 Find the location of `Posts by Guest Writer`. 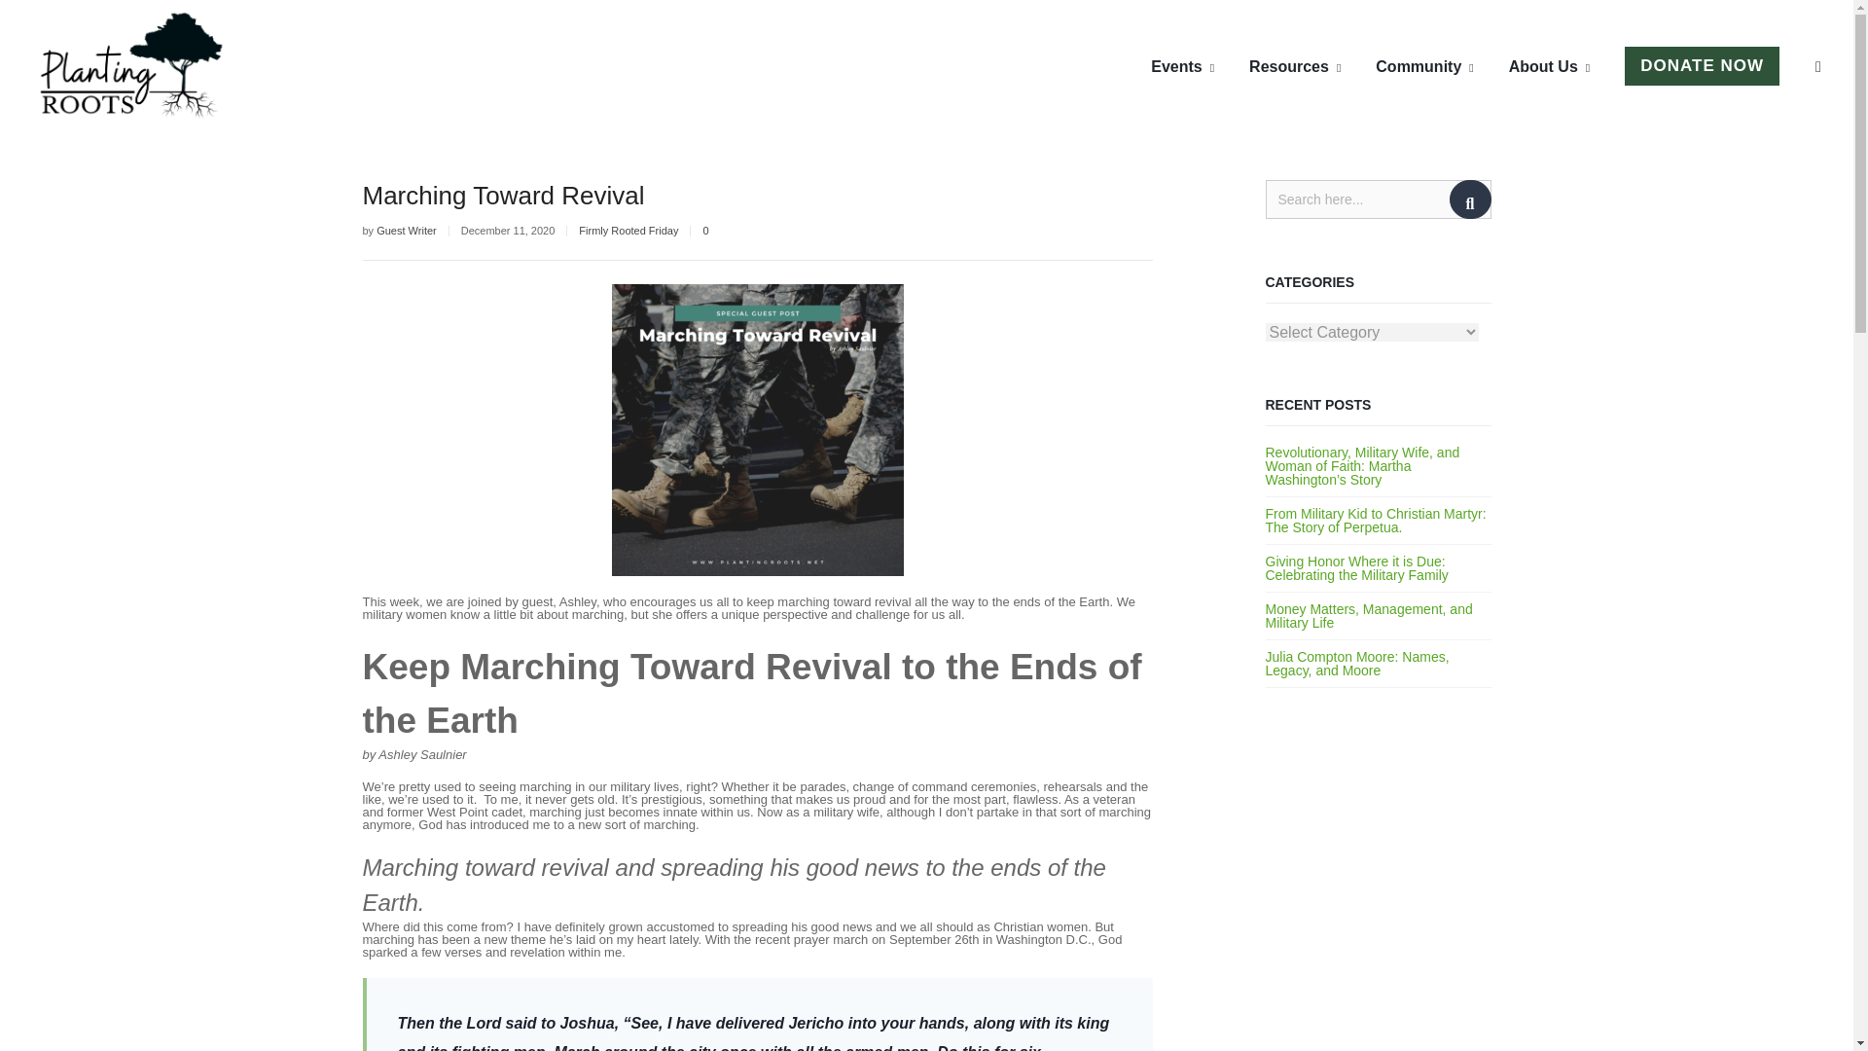

Posts by Guest Writer is located at coordinates (407, 231).